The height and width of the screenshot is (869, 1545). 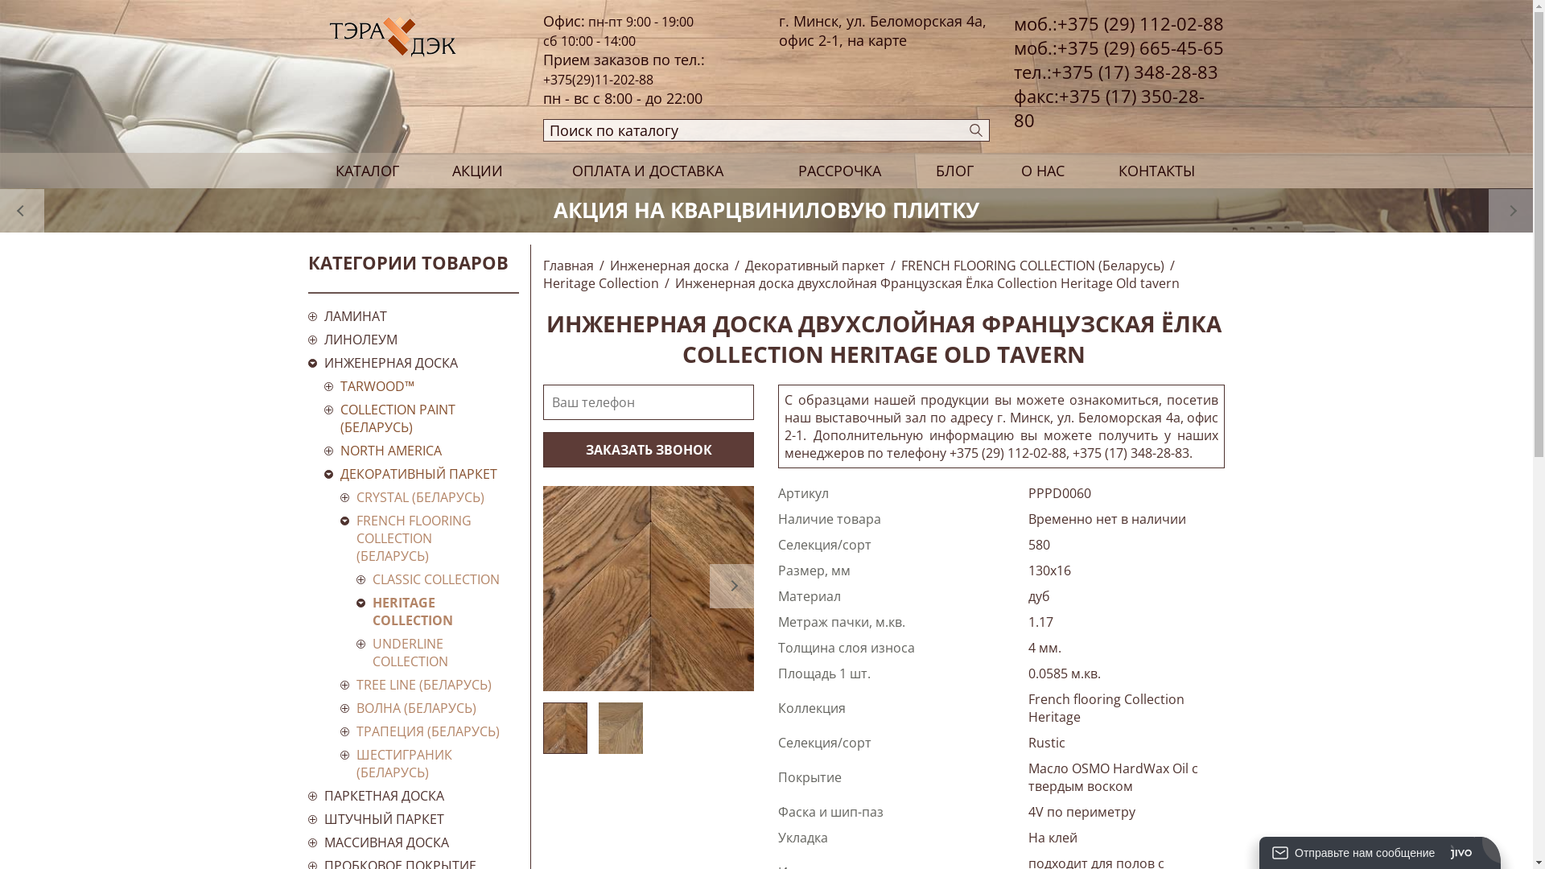 What do you see at coordinates (1511, 211) in the screenshot?
I see `Next` at bounding box center [1511, 211].